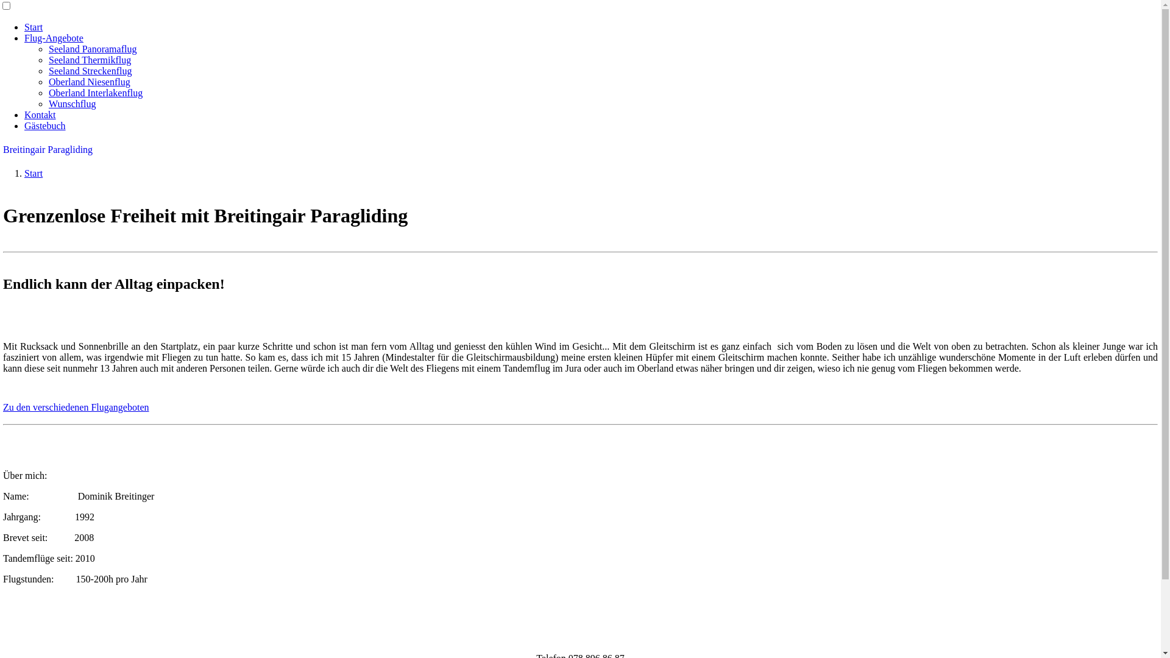  I want to click on Start, so click(34, 27).